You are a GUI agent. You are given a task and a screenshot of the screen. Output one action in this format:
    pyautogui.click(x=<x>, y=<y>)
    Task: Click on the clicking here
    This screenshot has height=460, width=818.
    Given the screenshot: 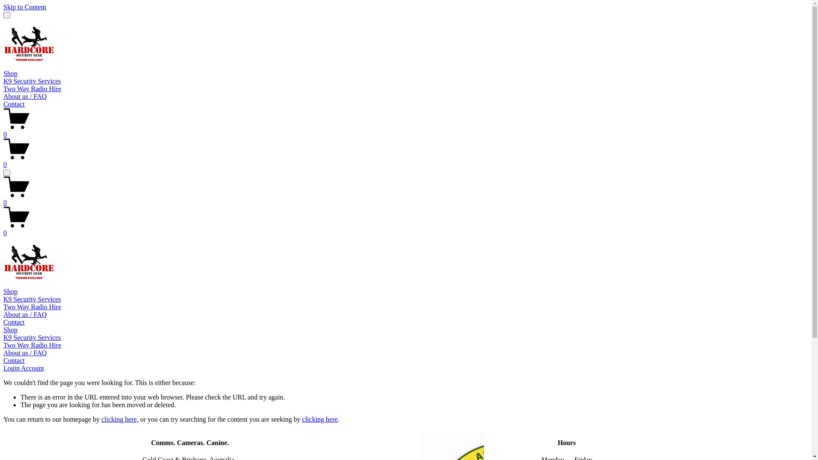 What is the action you would take?
    pyautogui.click(x=119, y=419)
    